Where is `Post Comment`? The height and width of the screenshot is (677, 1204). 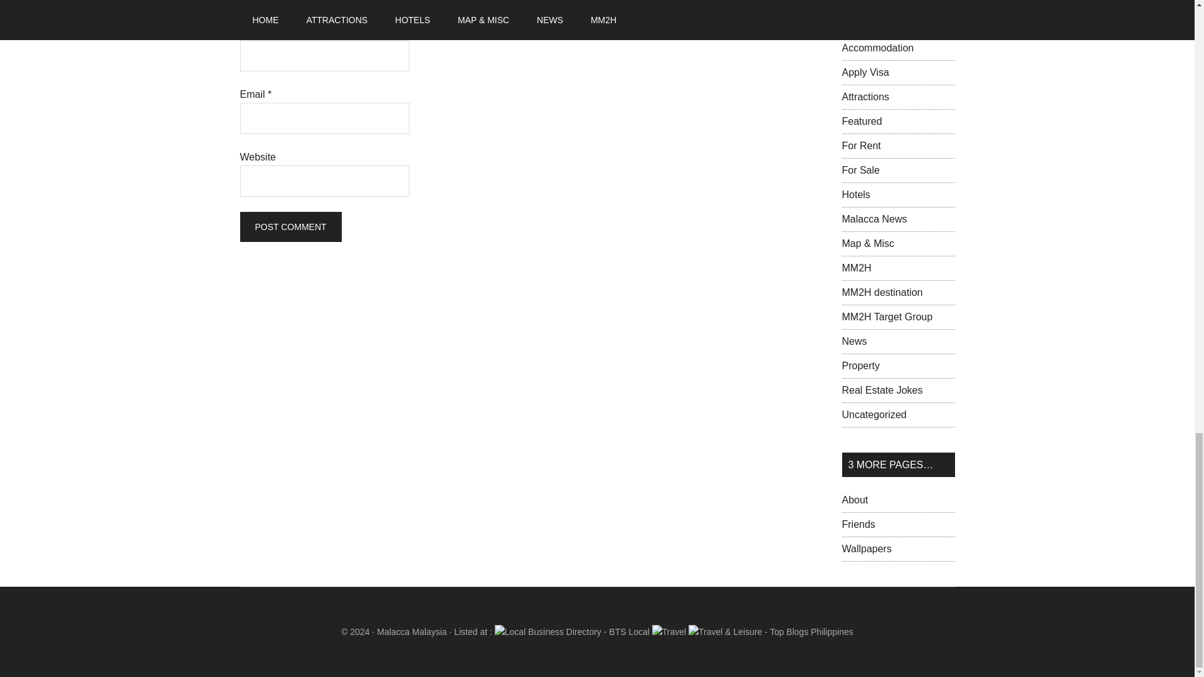
Post Comment is located at coordinates (290, 227).